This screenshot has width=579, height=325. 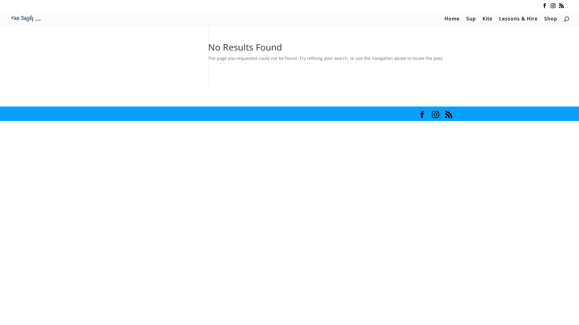 What do you see at coordinates (471, 21) in the screenshot?
I see `Sup` at bounding box center [471, 21].